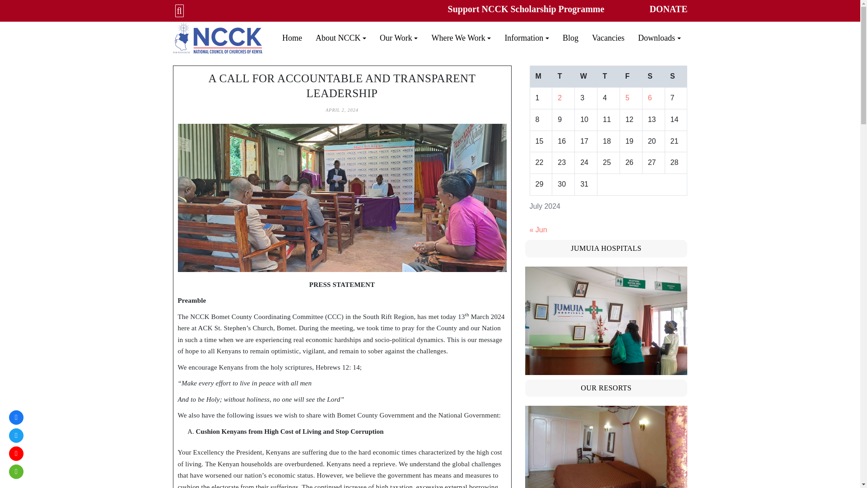 The width and height of the screenshot is (867, 488). What do you see at coordinates (398, 38) in the screenshot?
I see `Our Work` at bounding box center [398, 38].